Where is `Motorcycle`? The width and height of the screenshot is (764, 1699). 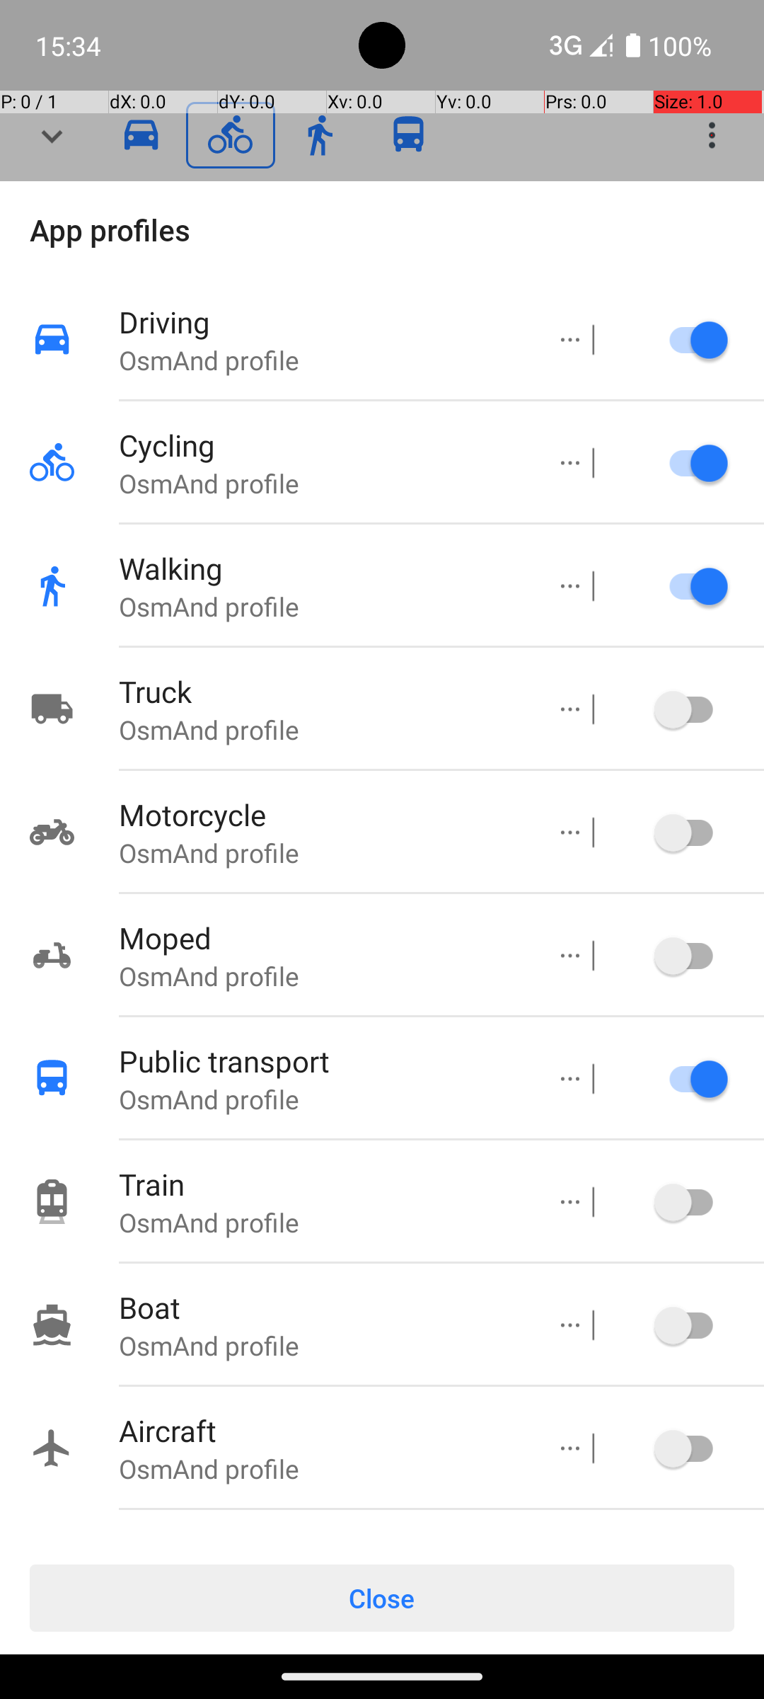
Motorcycle is located at coordinates (320, 814).